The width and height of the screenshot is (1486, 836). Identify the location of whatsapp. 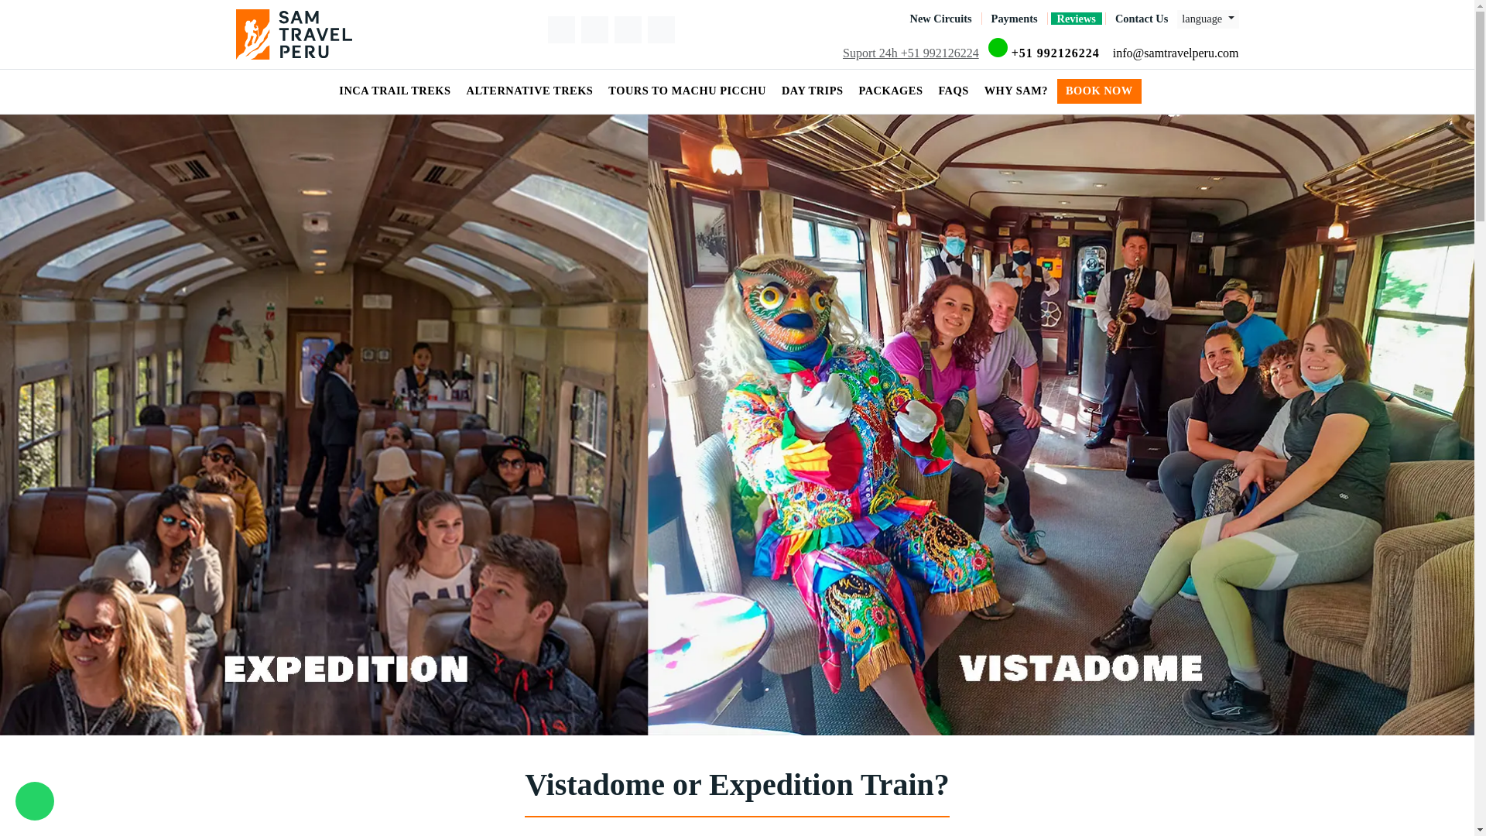
(34, 800).